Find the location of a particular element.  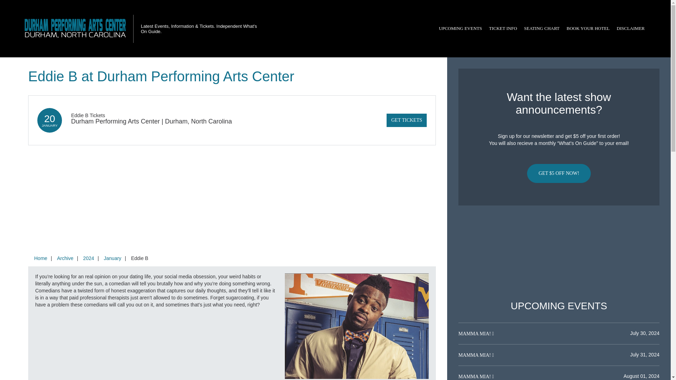

UPCOMING EVENTS is located at coordinates (460, 28).